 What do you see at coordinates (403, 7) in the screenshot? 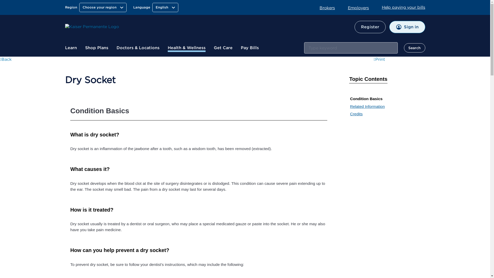
I see `Help paying your bills` at bounding box center [403, 7].